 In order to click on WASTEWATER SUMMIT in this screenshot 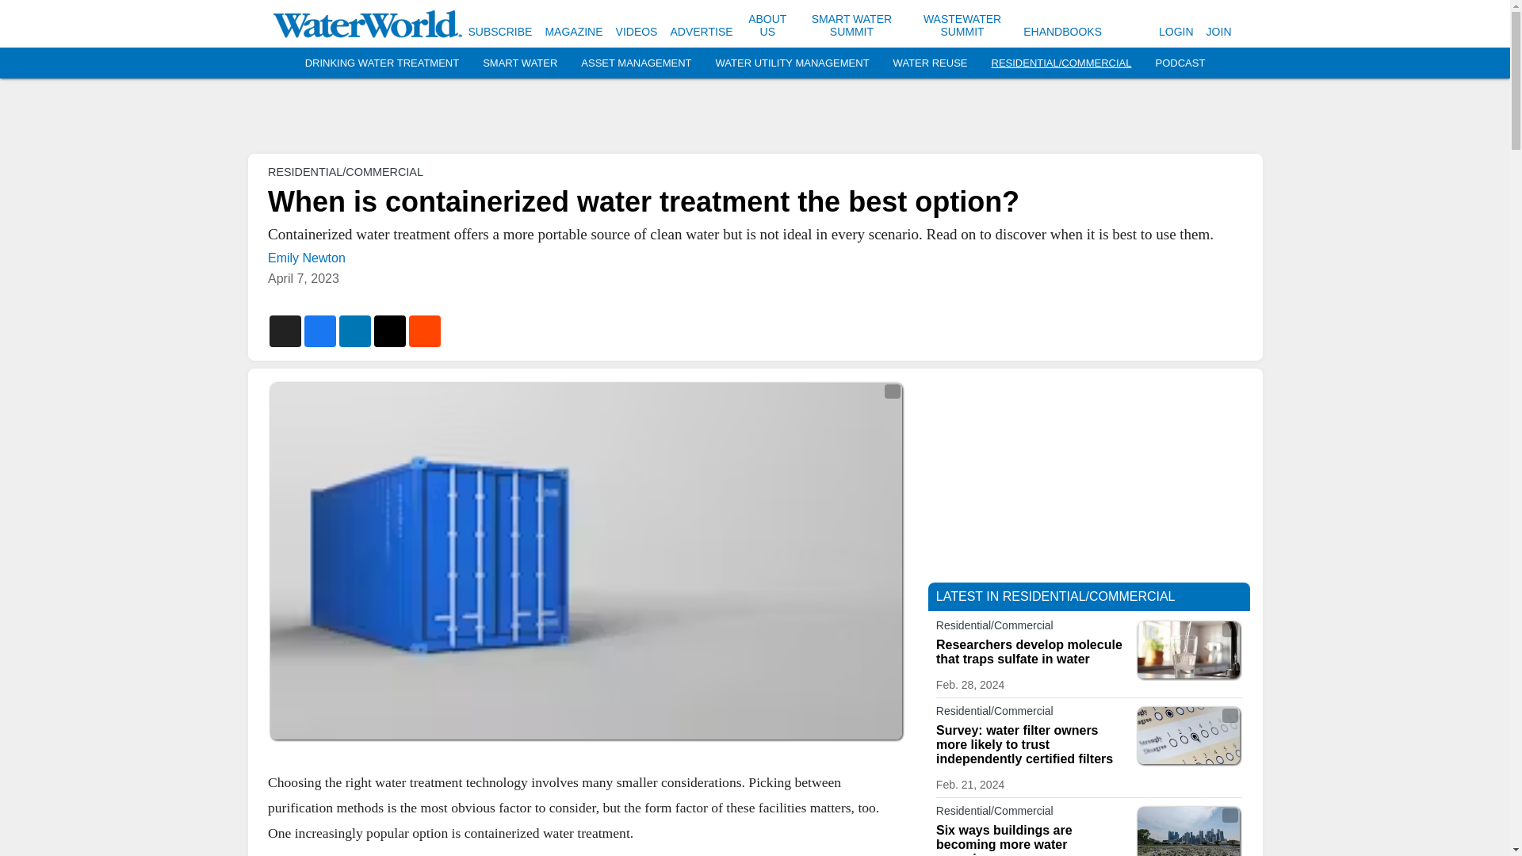, I will do `click(962, 25)`.